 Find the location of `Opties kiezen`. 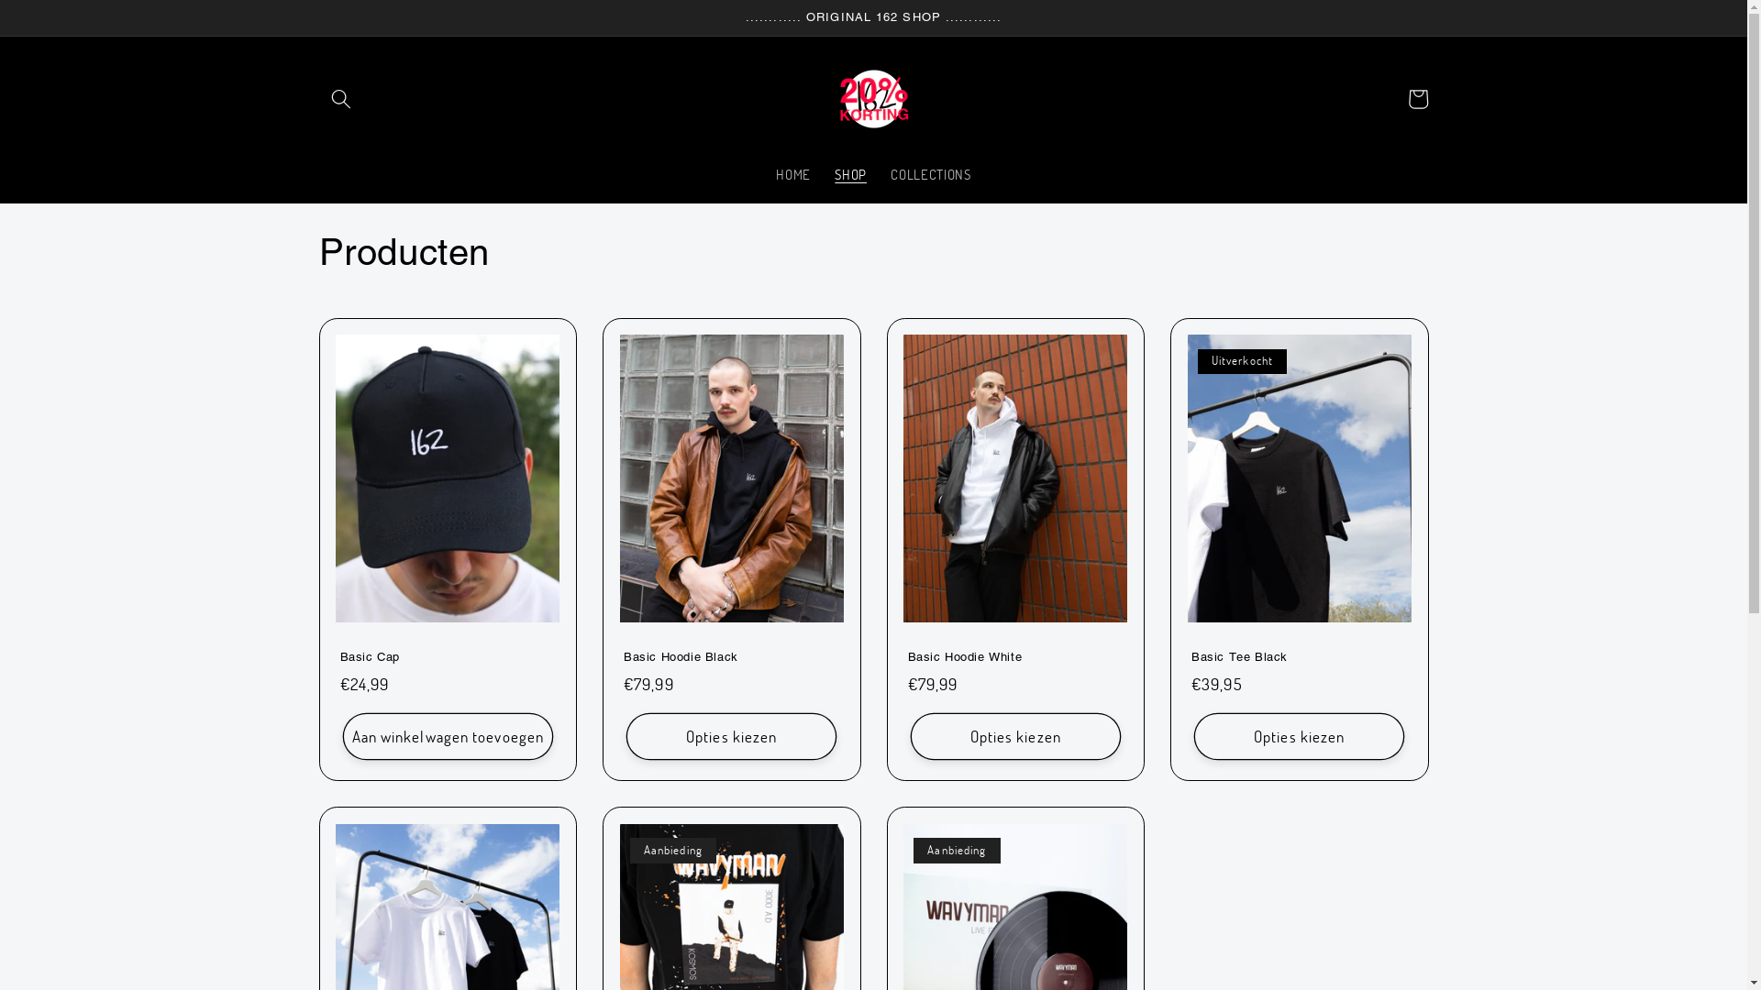

Opties kiezen is located at coordinates (1299, 737).